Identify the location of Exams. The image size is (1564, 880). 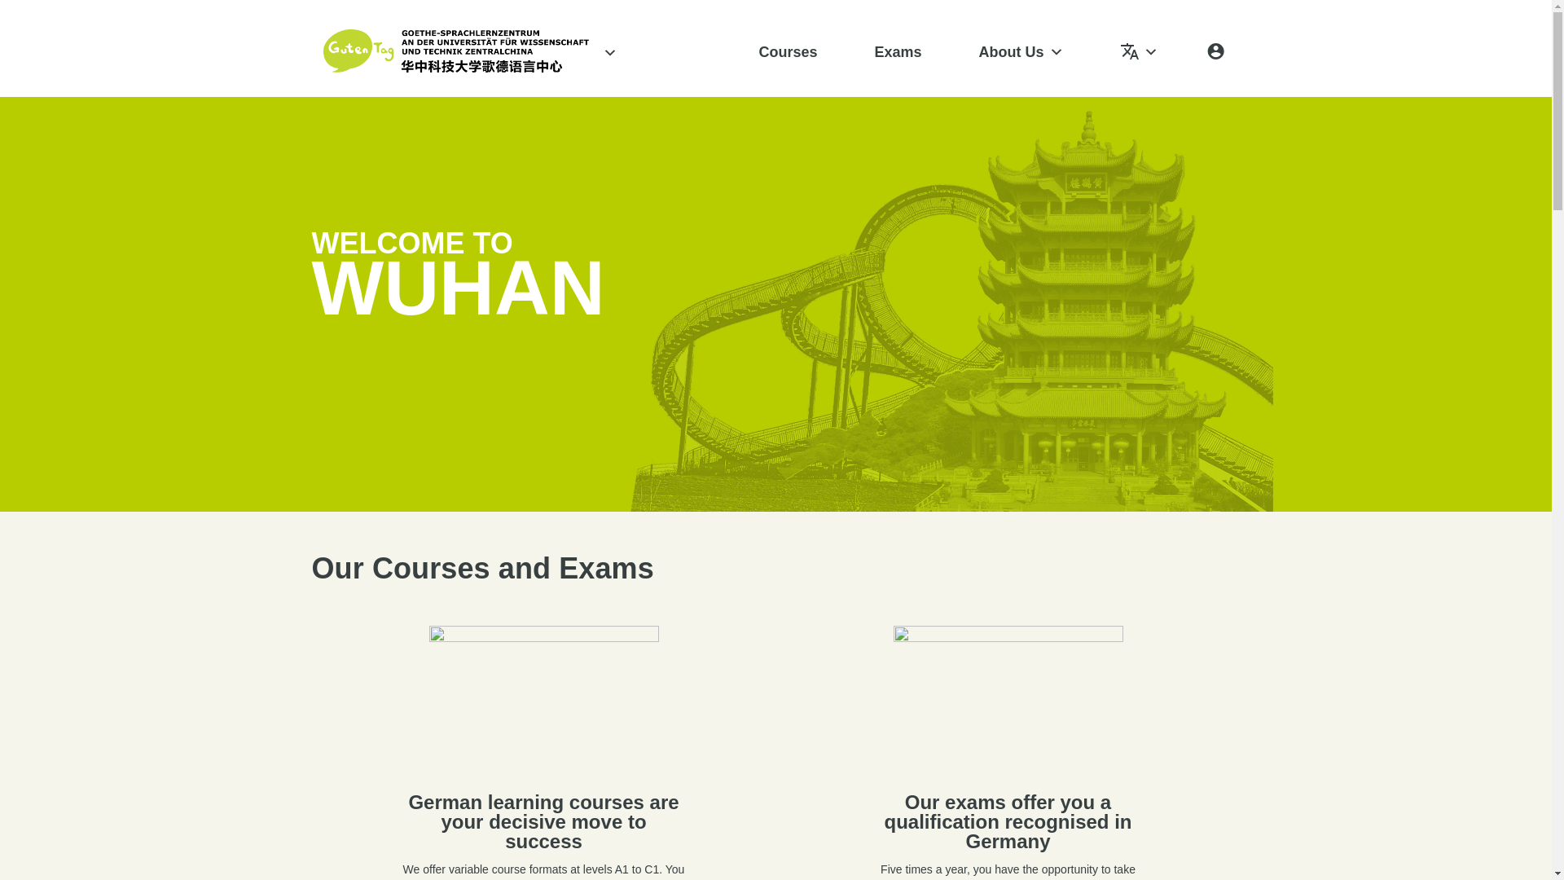
(897, 52).